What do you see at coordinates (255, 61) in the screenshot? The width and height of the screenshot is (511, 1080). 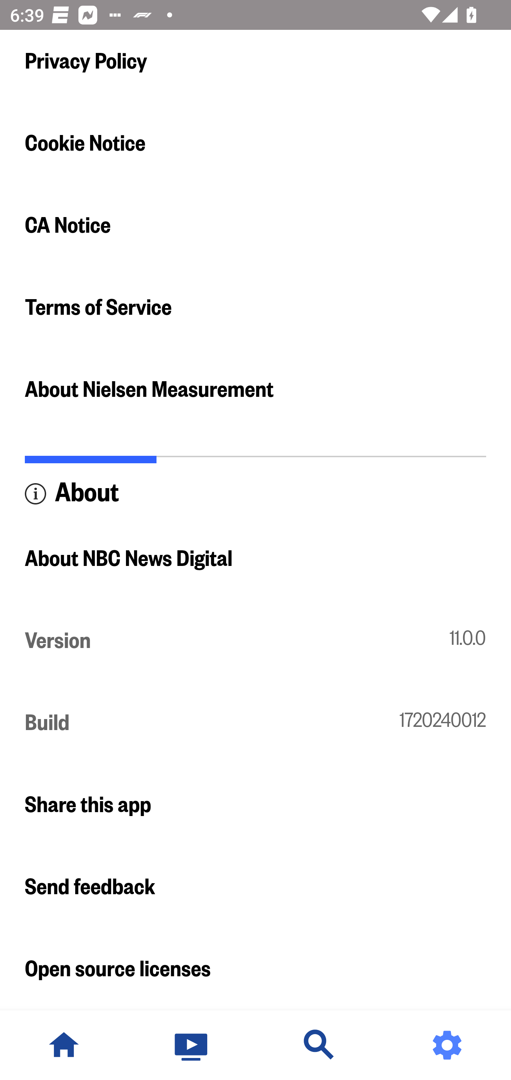 I see `Privacy Policy` at bounding box center [255, 61].